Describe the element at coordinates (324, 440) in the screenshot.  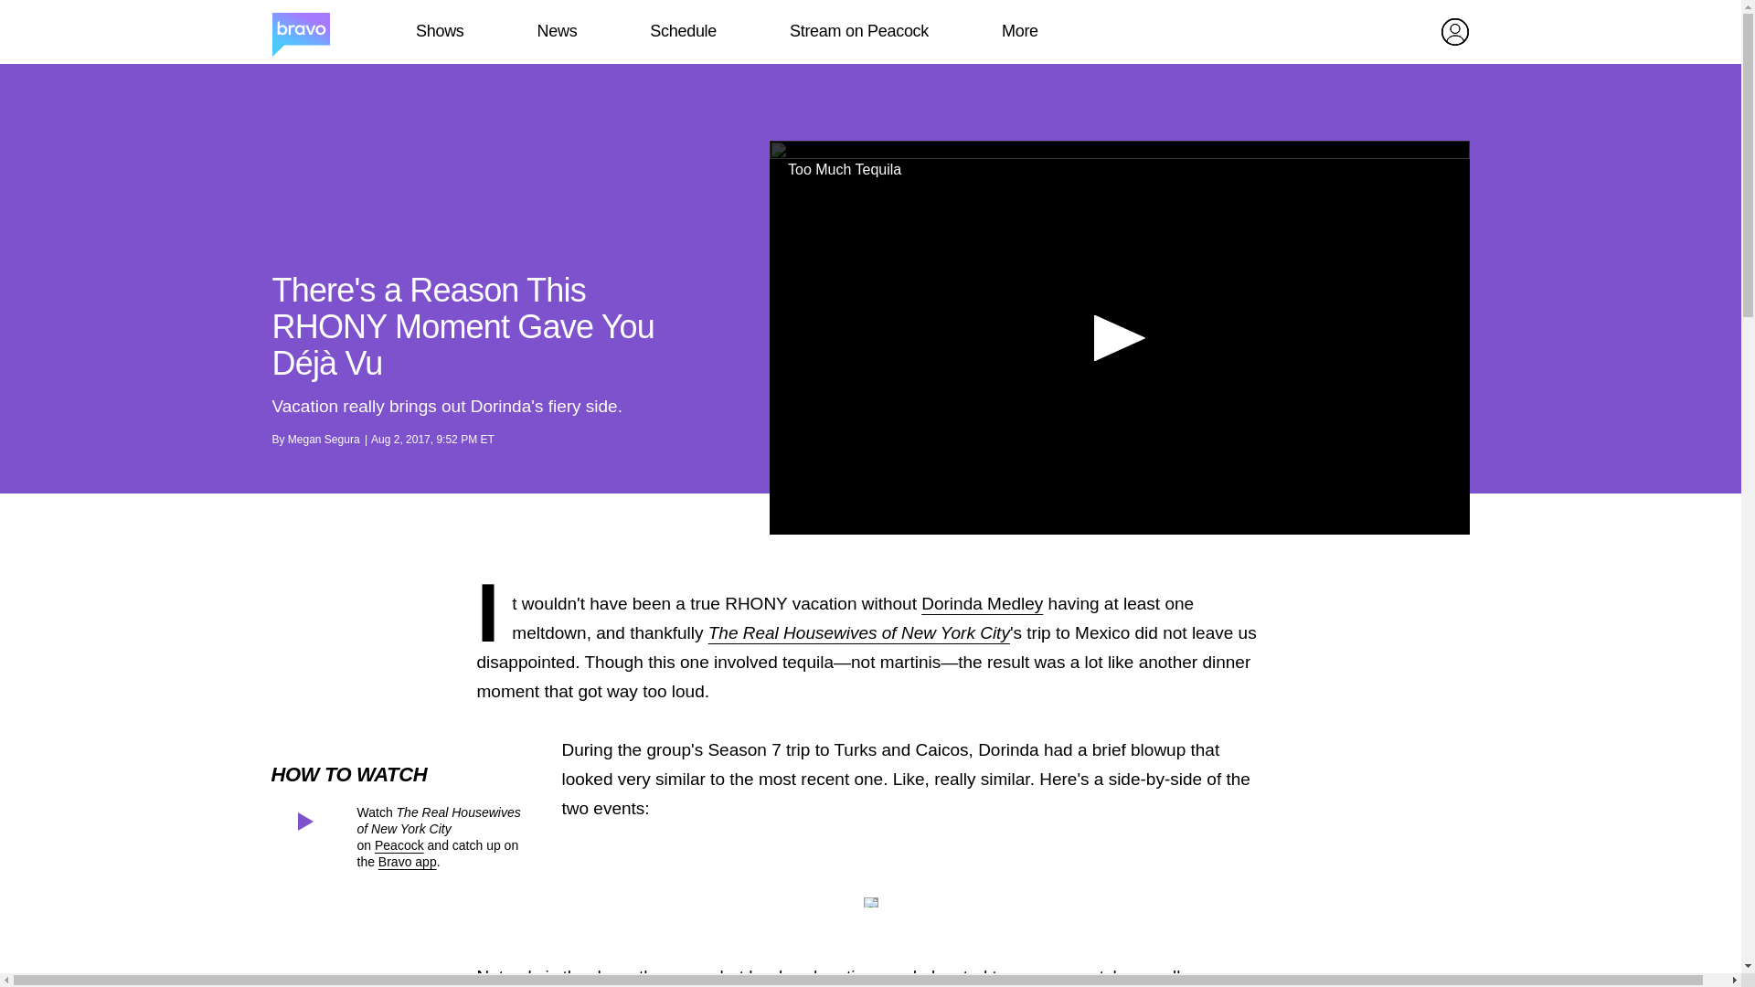
I see `Megan Segura` at that location.